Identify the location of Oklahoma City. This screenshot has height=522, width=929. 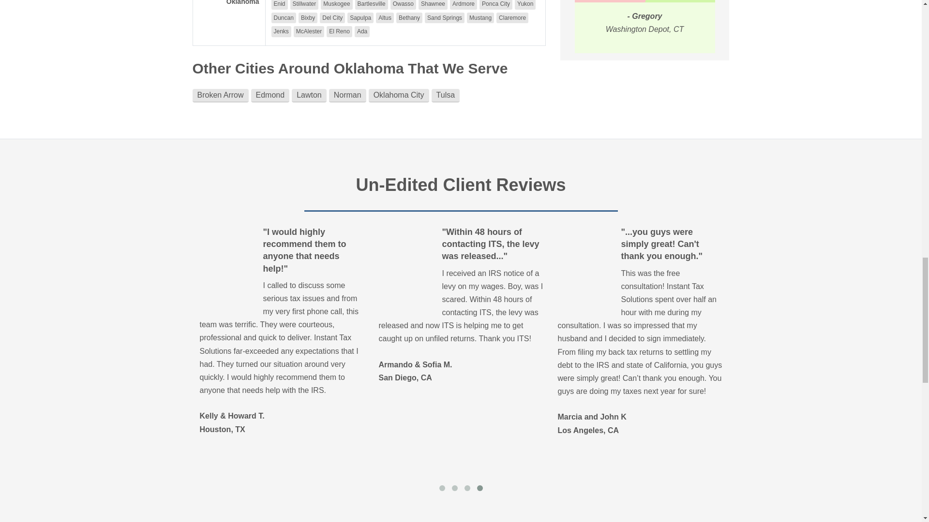
(399, 95).